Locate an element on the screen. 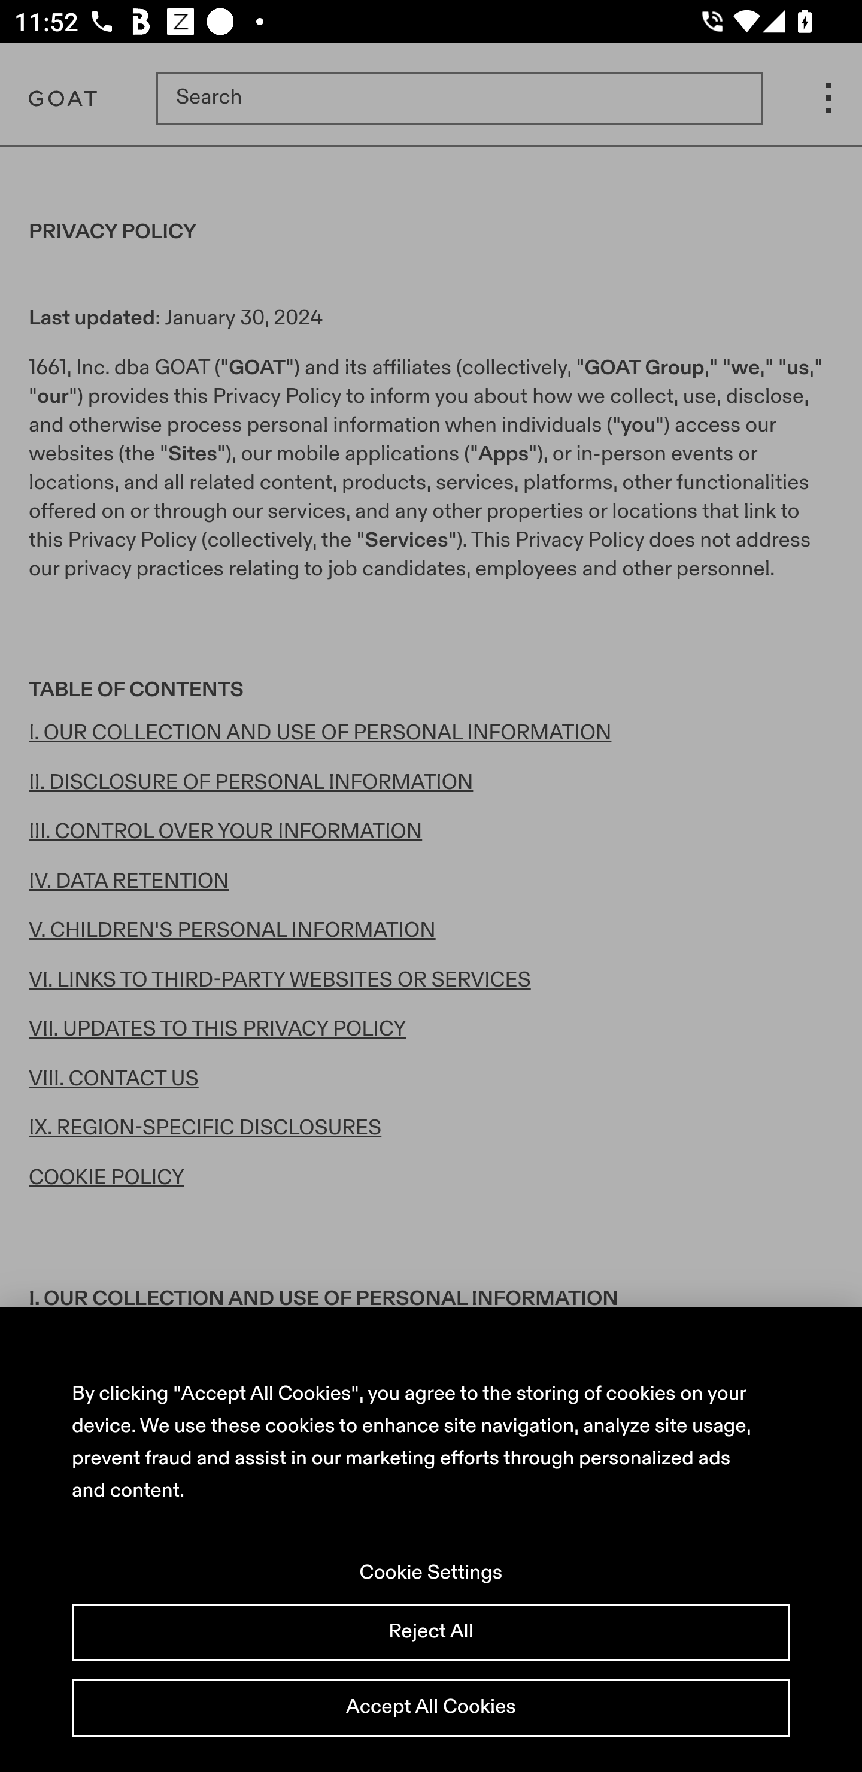 This screenshot has width=862, height=1772. Accept All Cookies is located at coordinates (431, 1708).